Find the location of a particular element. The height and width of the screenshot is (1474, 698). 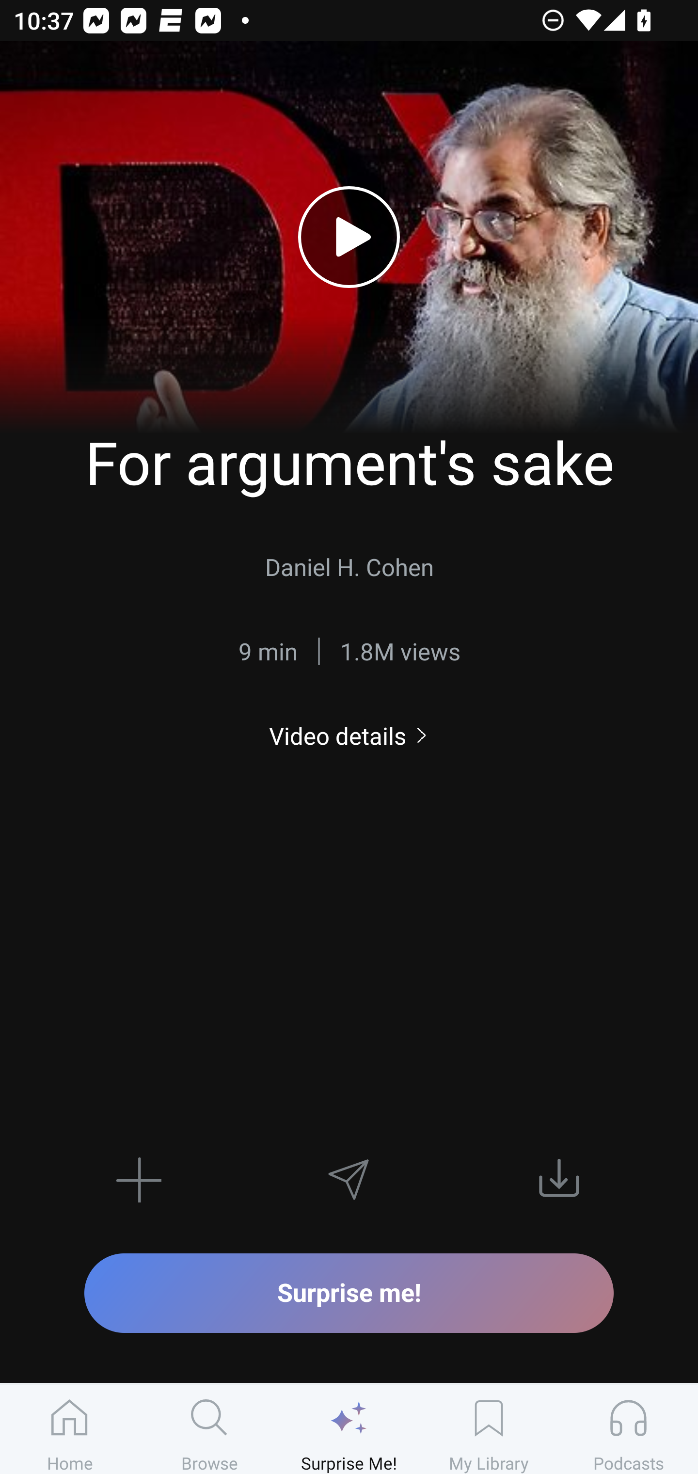

My Library is located at coordinates (489, 1429).